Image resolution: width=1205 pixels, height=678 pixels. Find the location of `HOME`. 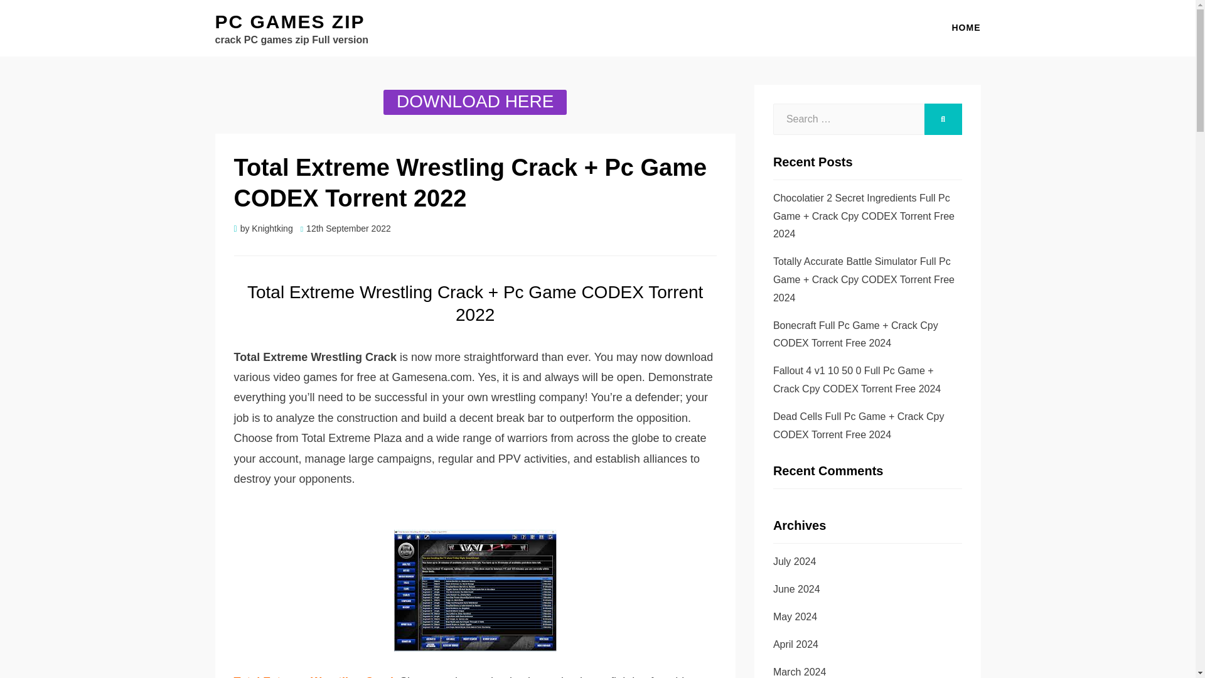

HOME is located at coordinates (960, 28).